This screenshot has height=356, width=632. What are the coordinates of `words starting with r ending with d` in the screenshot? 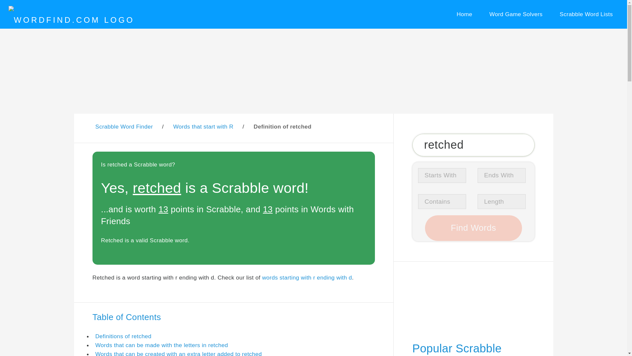 It's located at (307, 278).